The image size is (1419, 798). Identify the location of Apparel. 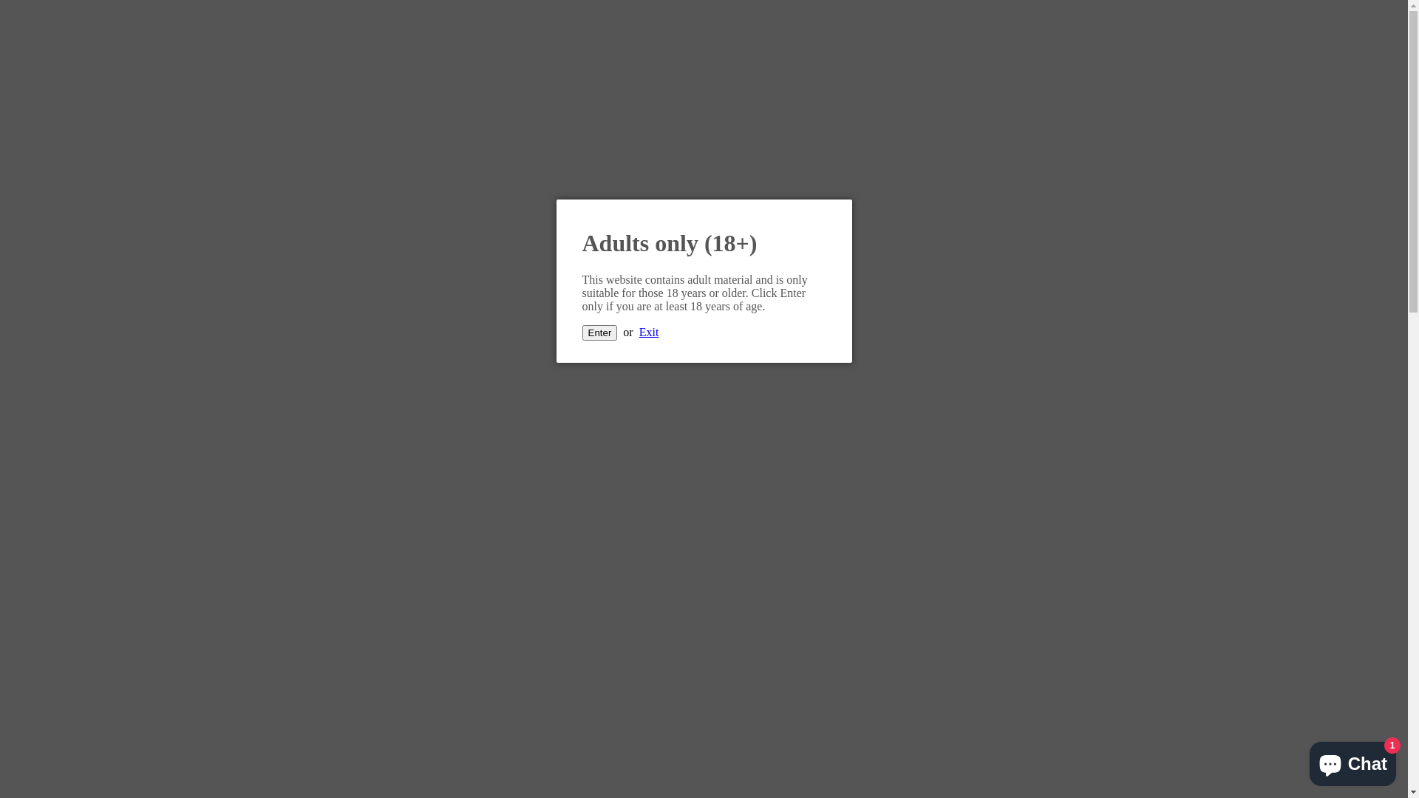
(84, 170).